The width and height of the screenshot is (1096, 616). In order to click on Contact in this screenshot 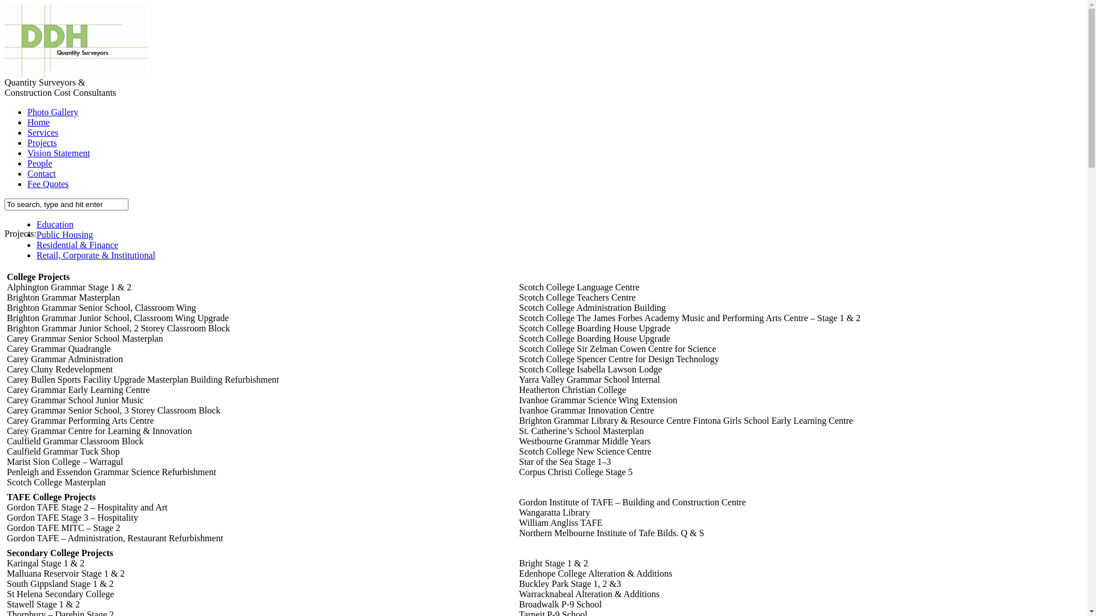, I will do `click(42, 173)`.